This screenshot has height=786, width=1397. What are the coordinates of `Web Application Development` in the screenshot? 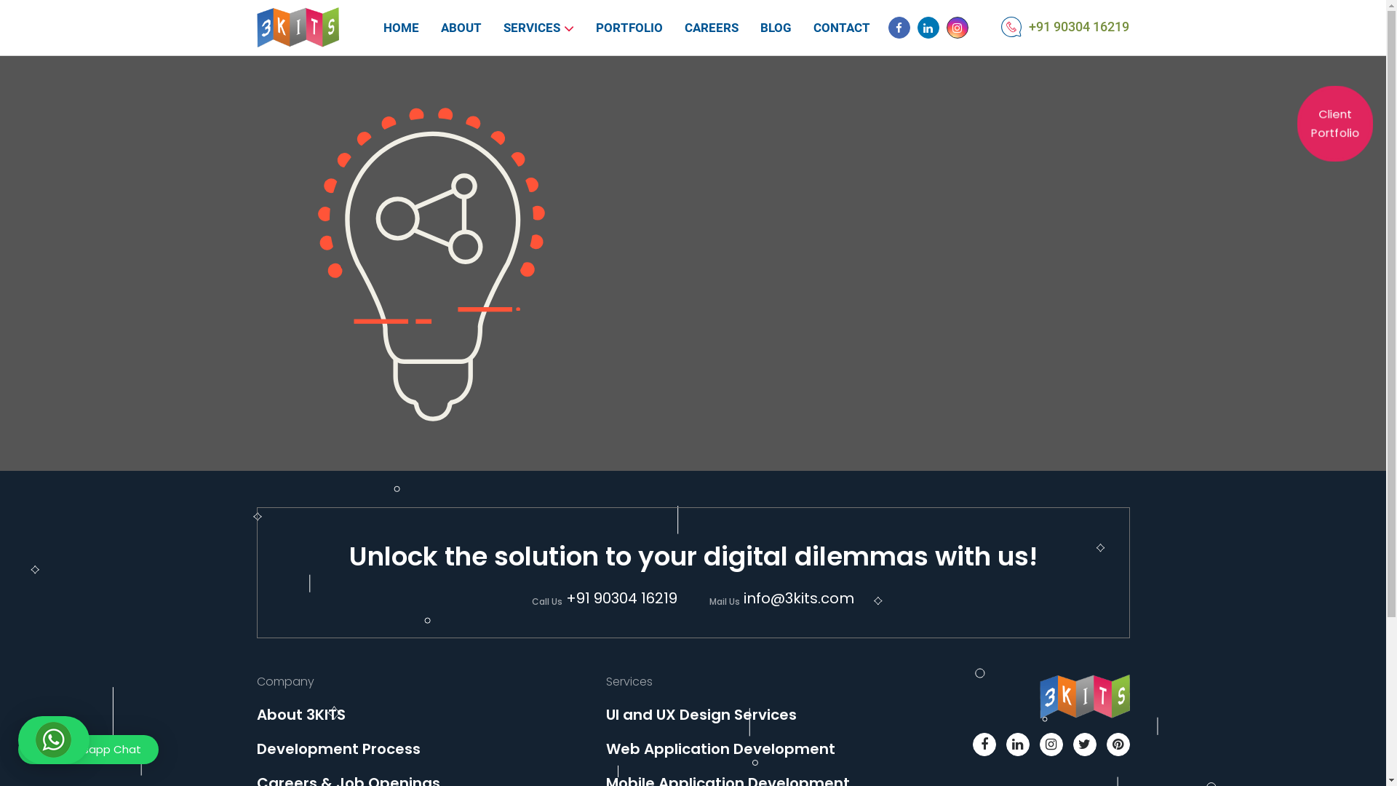 It's located at (720, 749).